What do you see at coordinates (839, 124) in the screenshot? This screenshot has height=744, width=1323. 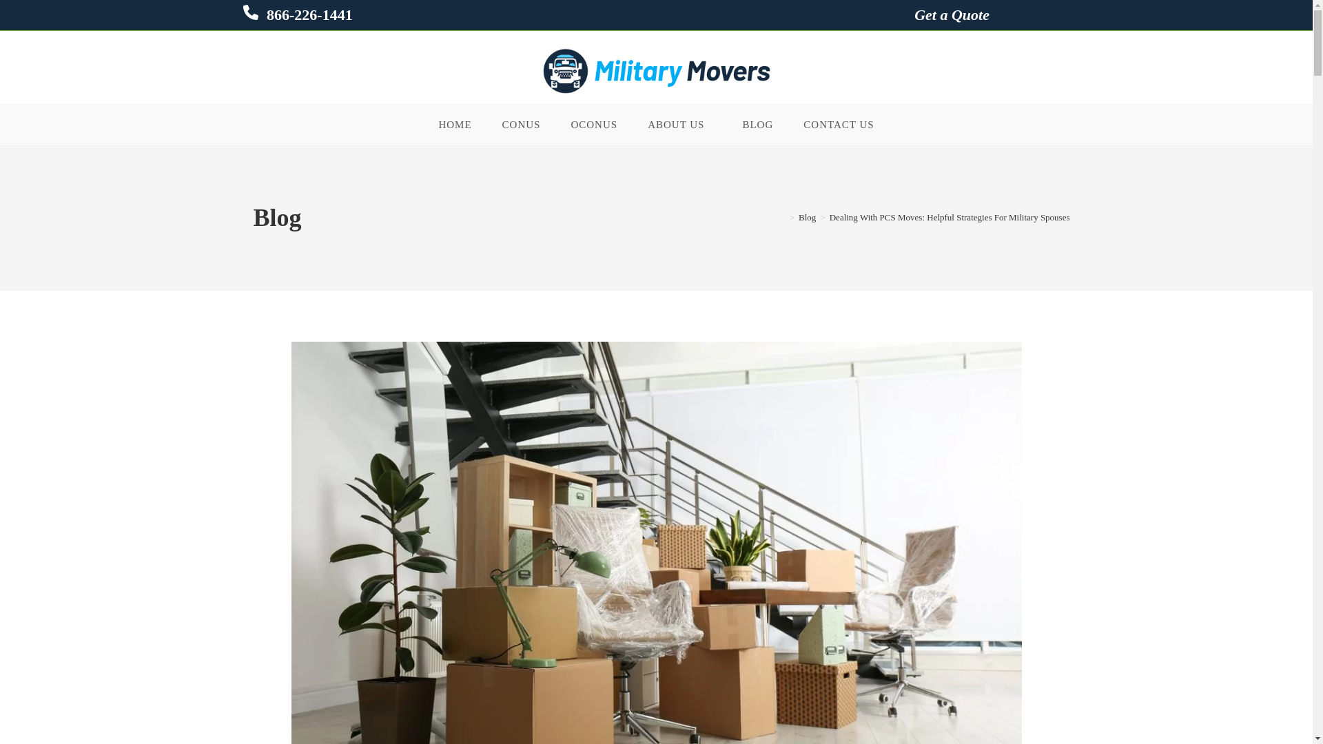 I see `CONTACT US` at bounding box center [839, 124].